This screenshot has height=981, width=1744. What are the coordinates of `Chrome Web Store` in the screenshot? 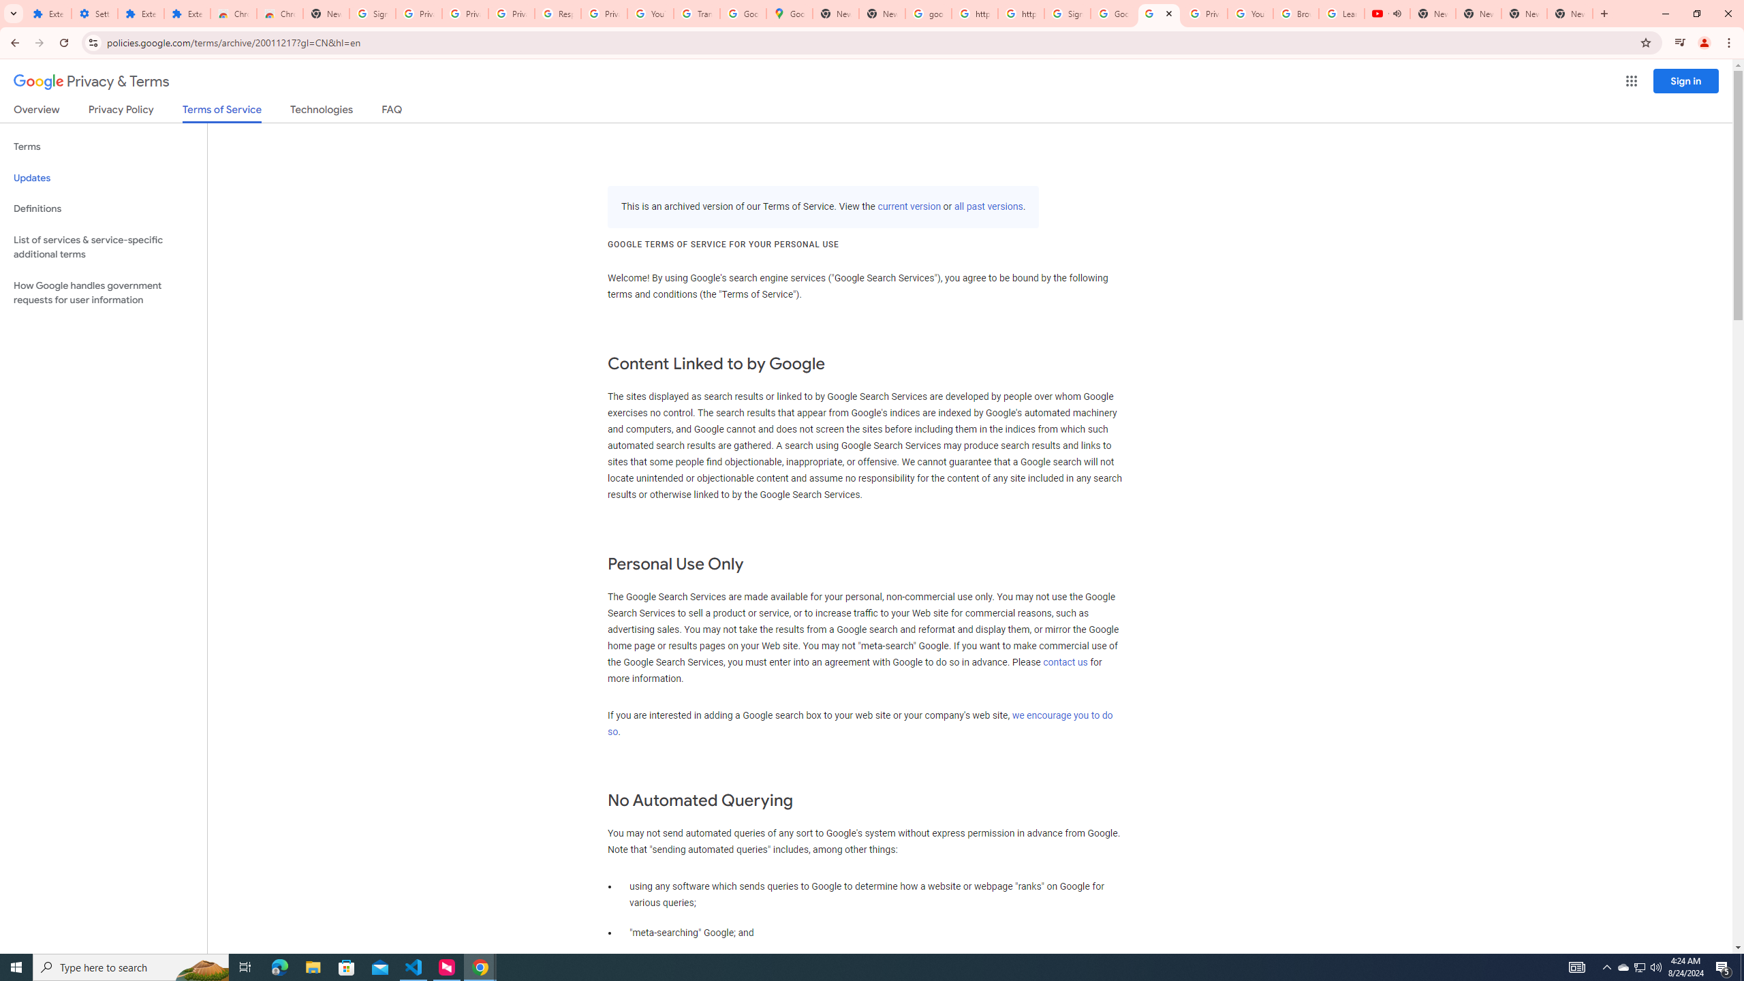 It's located at (233, 14).